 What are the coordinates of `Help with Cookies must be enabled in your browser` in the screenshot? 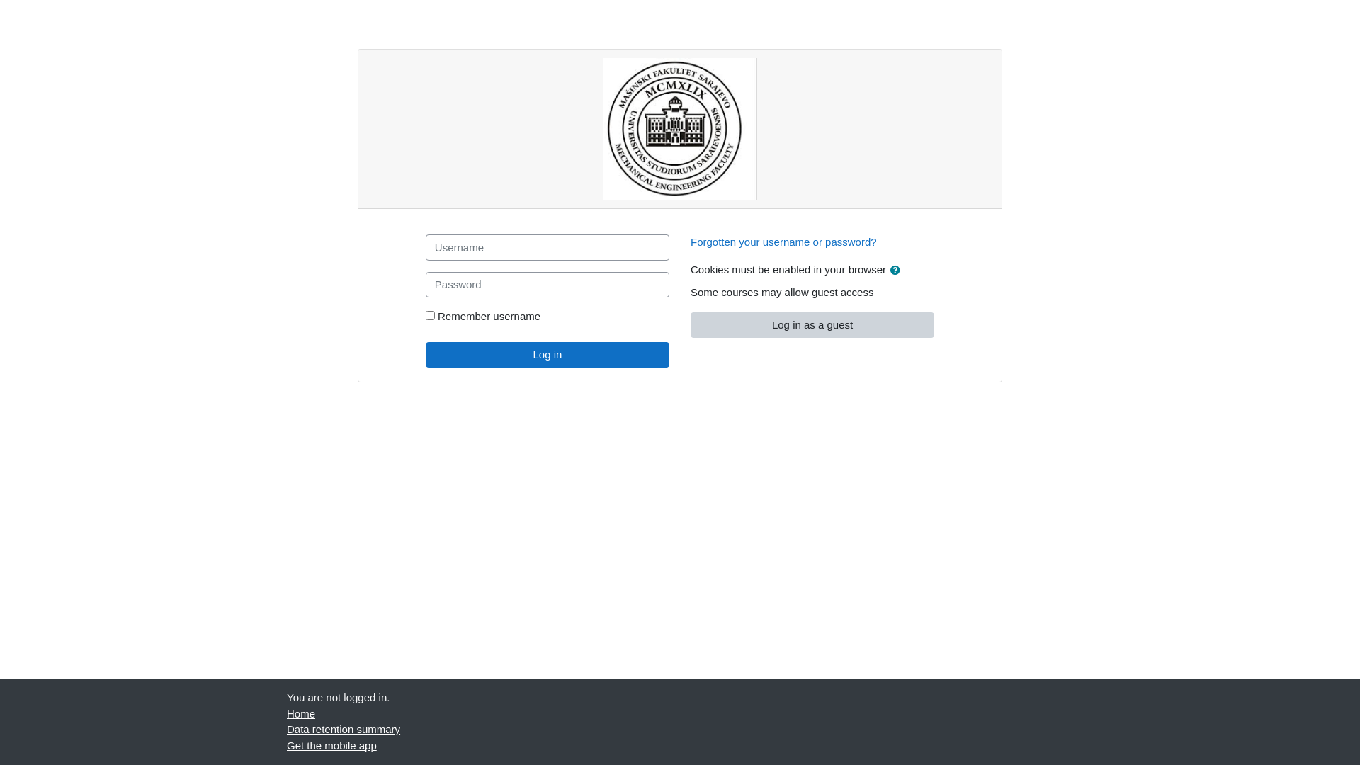 It's located at (895, 269).